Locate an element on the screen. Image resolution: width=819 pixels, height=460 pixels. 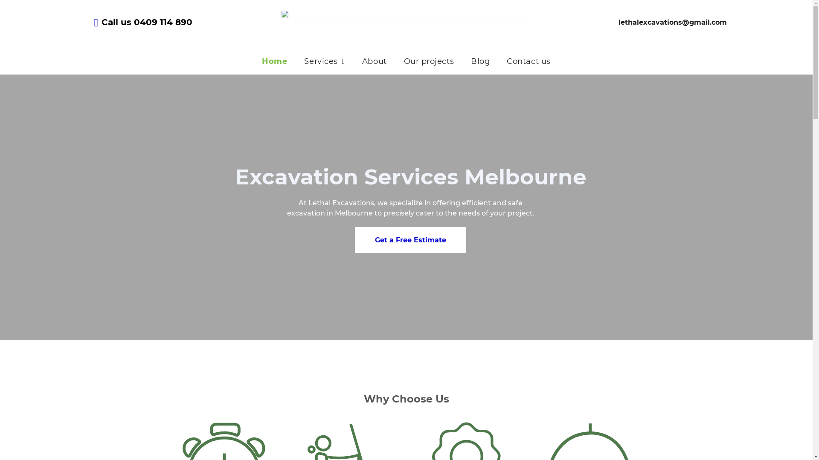
Services is located at coordinates (324, 61).